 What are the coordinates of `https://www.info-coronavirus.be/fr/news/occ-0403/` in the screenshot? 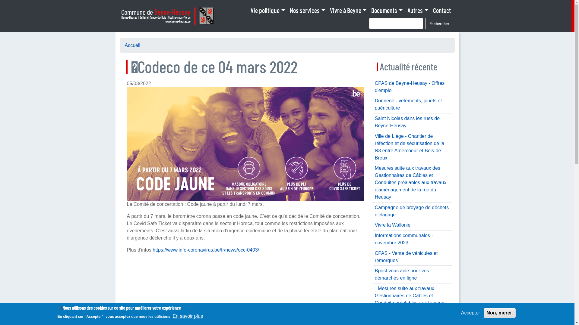 It's located at (206, 250).